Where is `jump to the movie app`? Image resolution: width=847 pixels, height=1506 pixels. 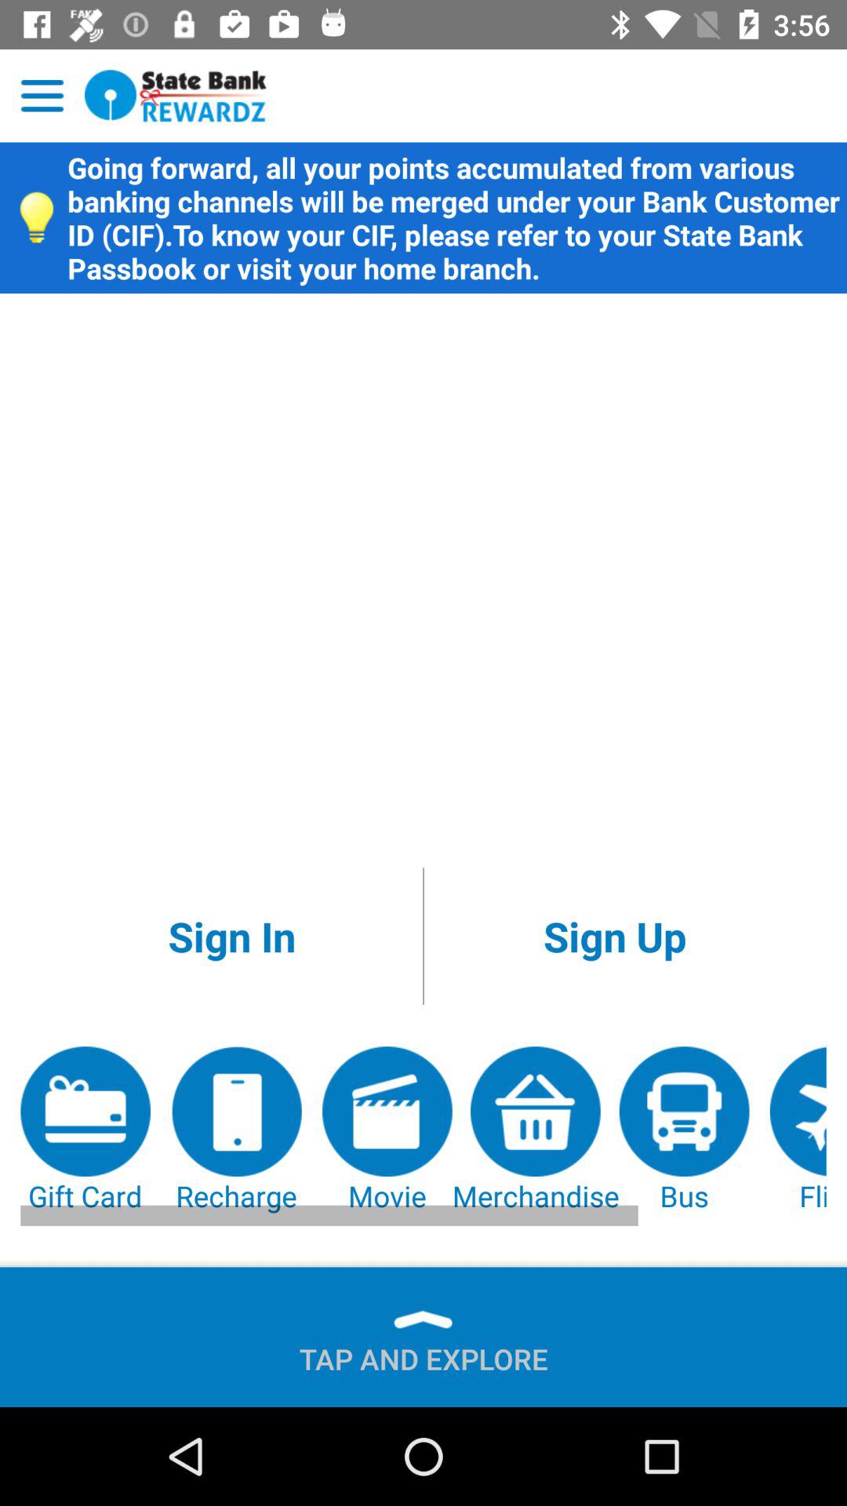
jump to the movie app is located at coordinates (387, 1131).